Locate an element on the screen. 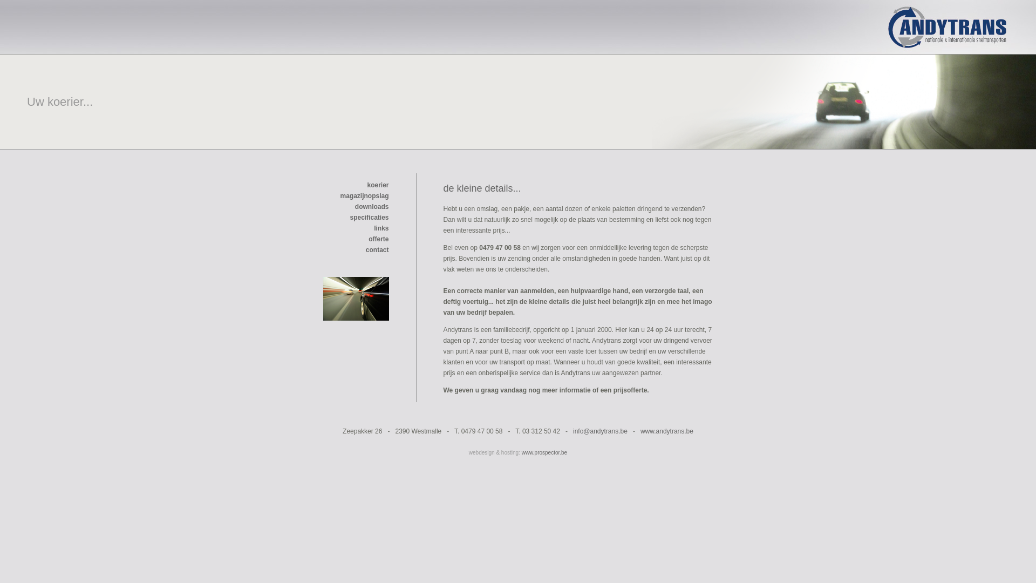 This screenshot has width=1036, height=583. koerier is located at coordinates (378, 185).